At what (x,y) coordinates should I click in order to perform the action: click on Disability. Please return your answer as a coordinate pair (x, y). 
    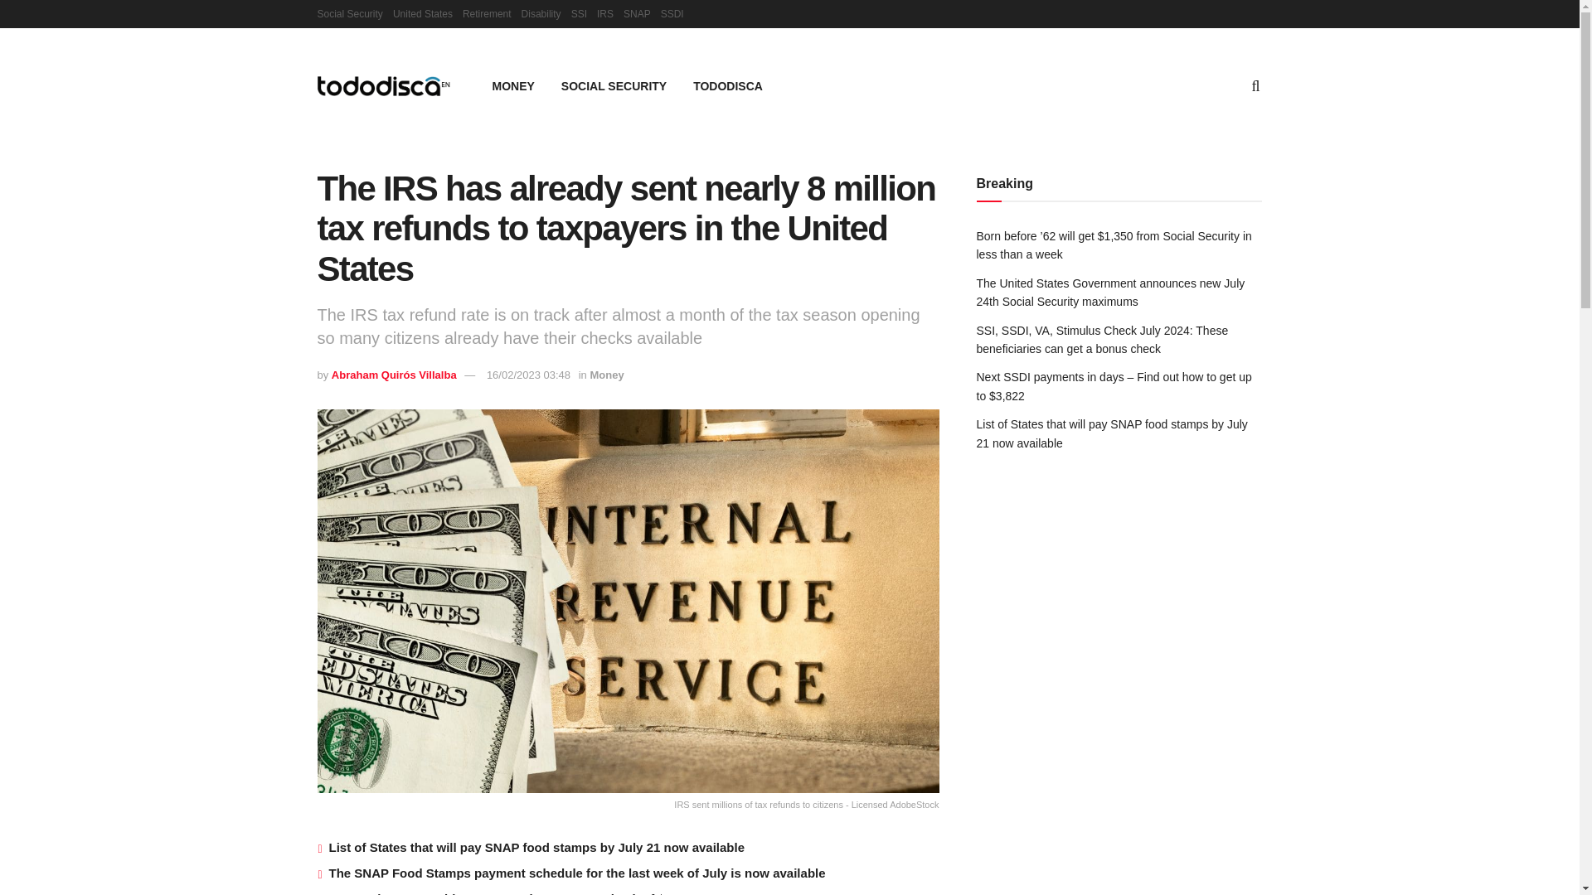
    Looking at the image, I should click on (541, 13).